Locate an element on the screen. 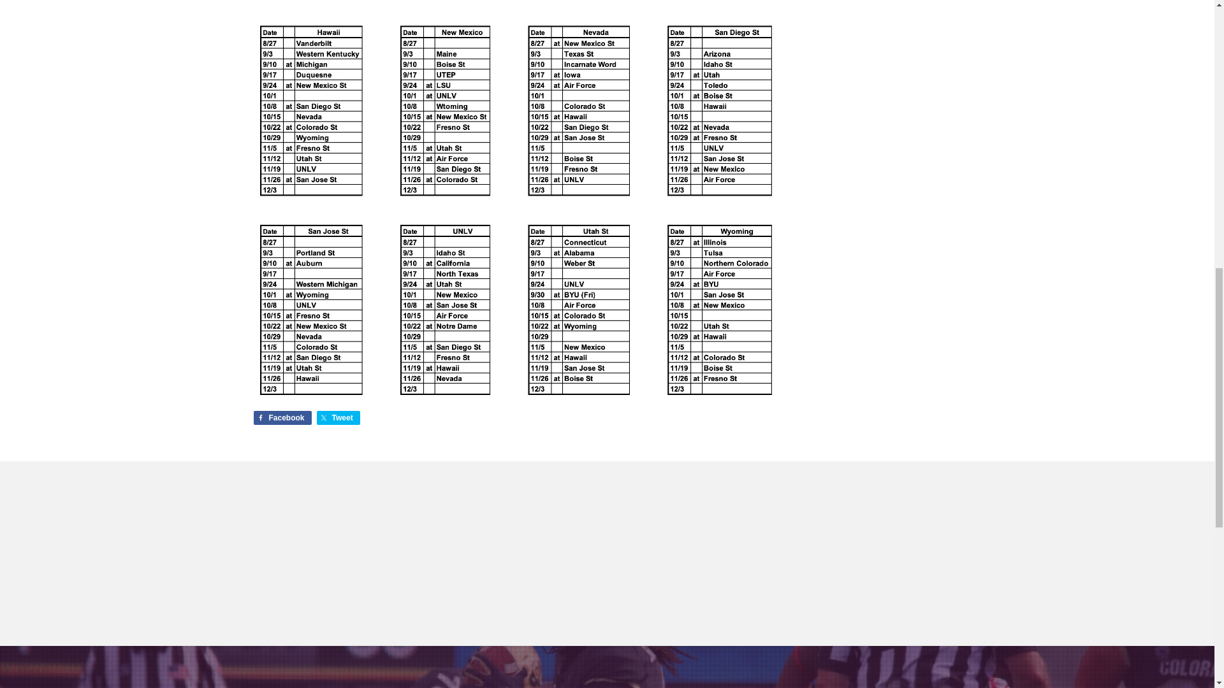 The height and width of the screenshot is (688, 1224). 3rd party ad content is located at coordinates (880, 80).